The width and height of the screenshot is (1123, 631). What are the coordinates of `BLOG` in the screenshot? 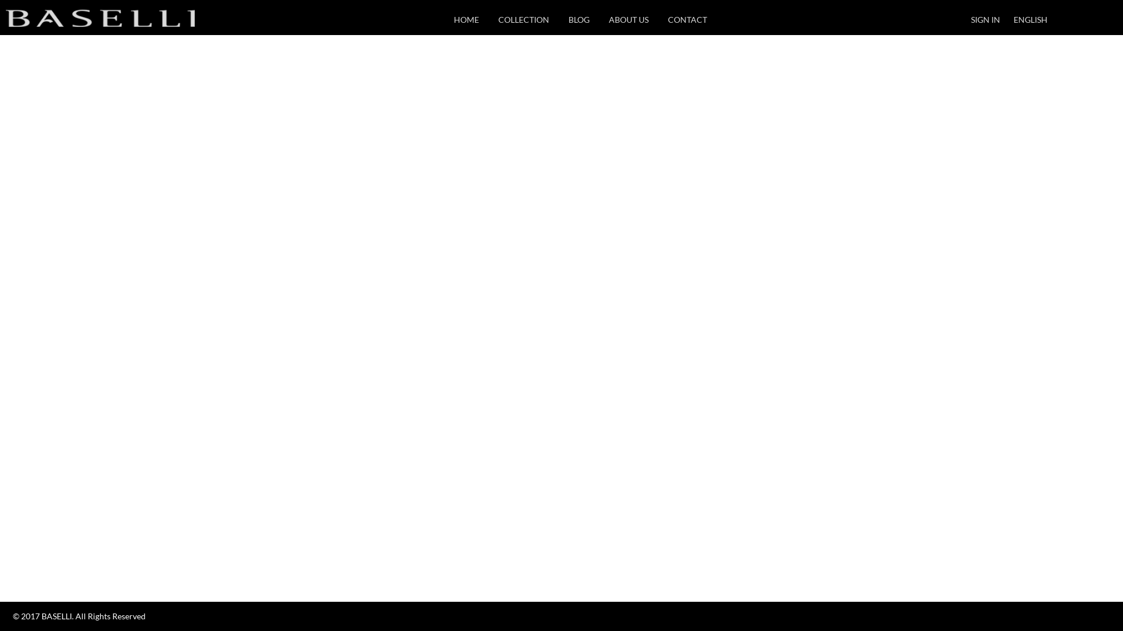 It's located at (579, 20).